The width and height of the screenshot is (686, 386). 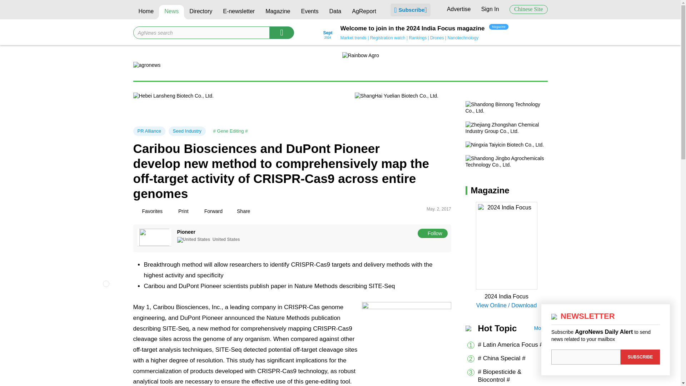 What do you see at coordinates (335, 12) in the screenshot?
I see `Data` at bounding box center [335, 12].